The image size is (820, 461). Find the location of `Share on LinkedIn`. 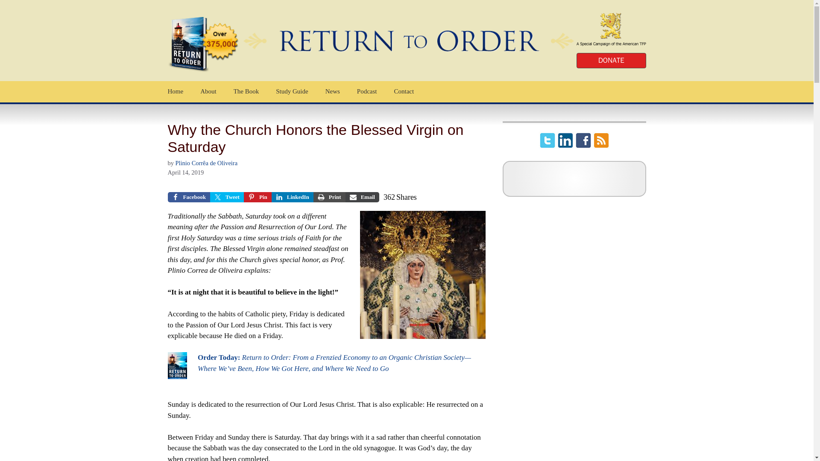

Share on LinkedIn is located at coordinates (292, 197).